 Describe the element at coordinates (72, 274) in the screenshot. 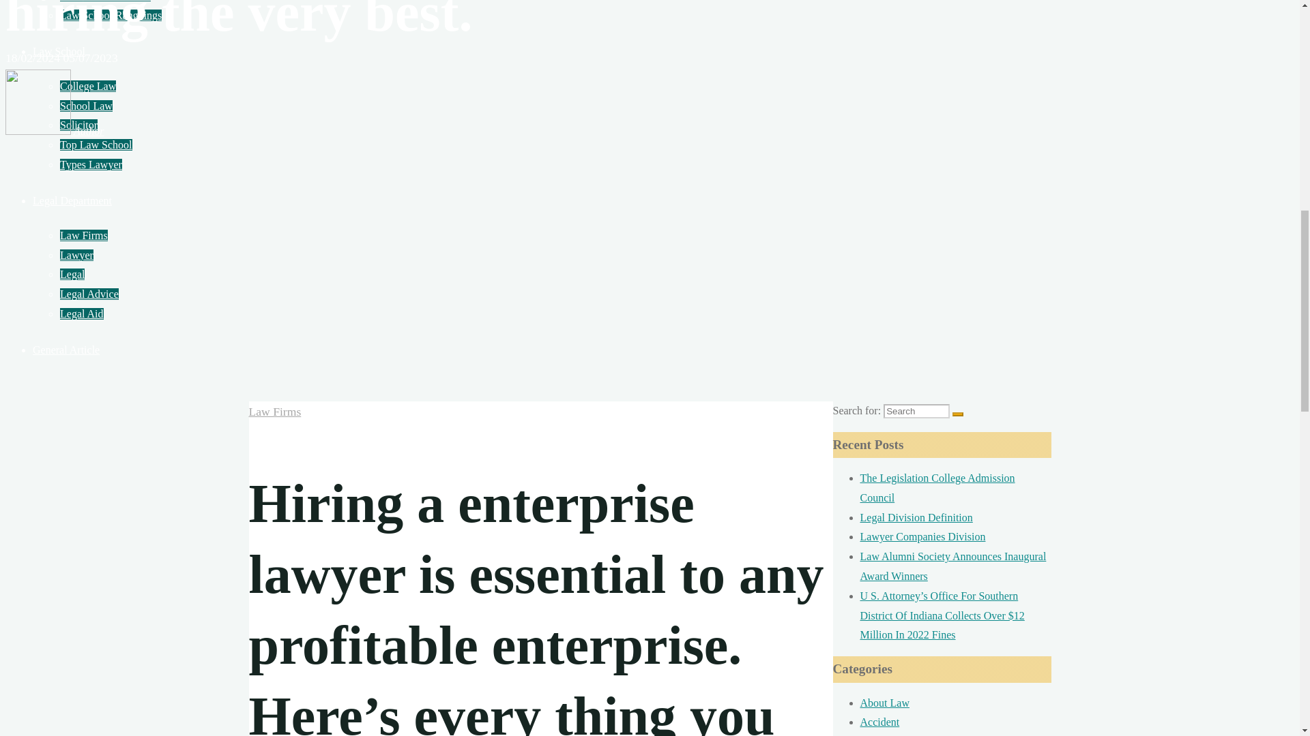

I see `Legal` at that location.